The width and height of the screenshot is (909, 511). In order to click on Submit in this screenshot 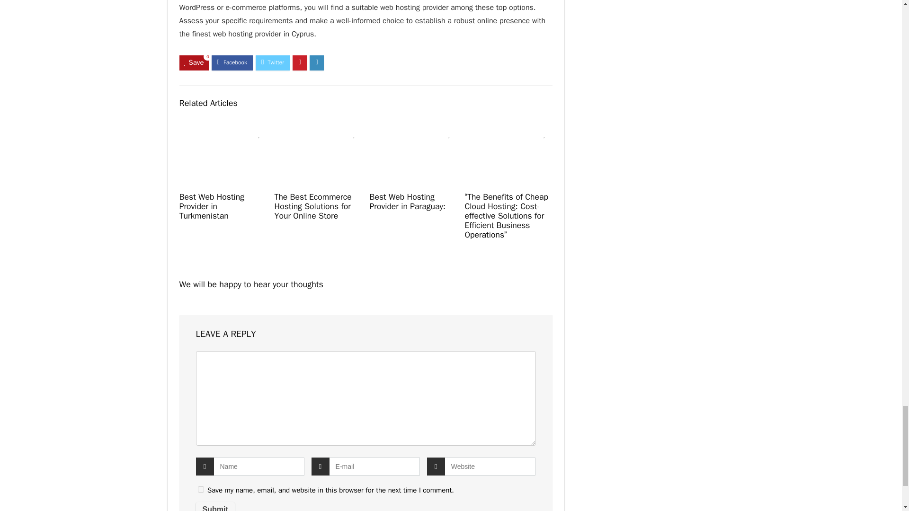, I will do `click(215, 506)`.